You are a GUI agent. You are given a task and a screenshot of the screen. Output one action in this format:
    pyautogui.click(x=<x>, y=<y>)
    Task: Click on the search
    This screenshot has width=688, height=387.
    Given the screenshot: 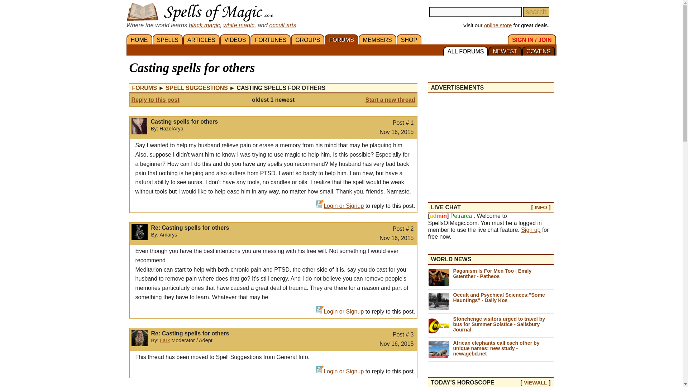 What is the action you would take?
    pyautogui.click(x=536, y=12)
    